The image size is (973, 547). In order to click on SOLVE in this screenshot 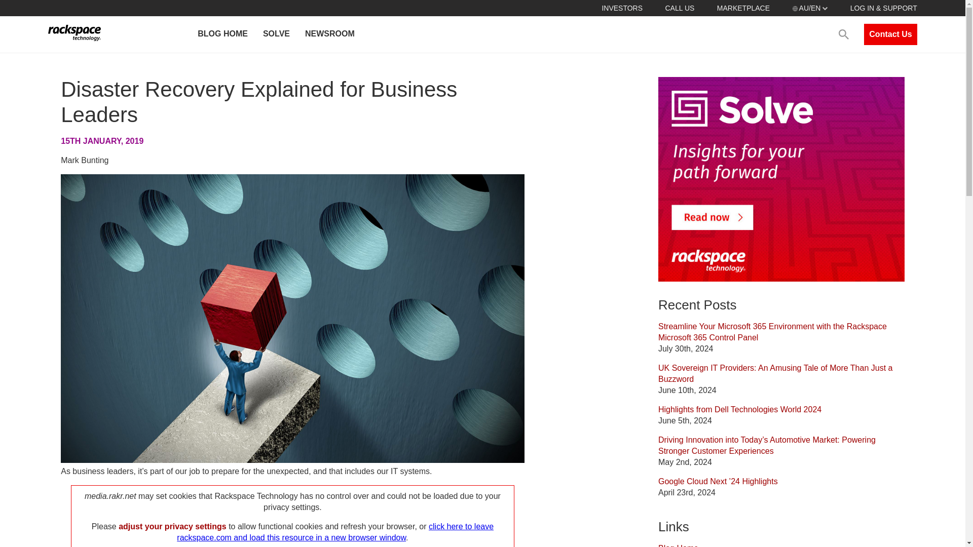, I will do `click(276, 34)`.